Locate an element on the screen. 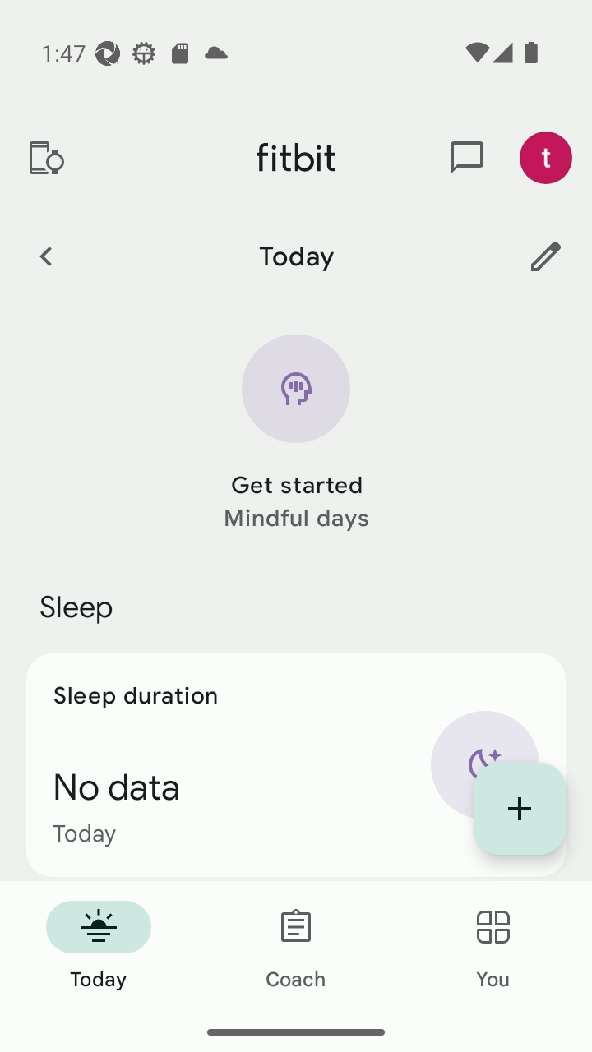 This screenshot has width=592, height=1052. Previous Day is located at coordinates (45, 256).